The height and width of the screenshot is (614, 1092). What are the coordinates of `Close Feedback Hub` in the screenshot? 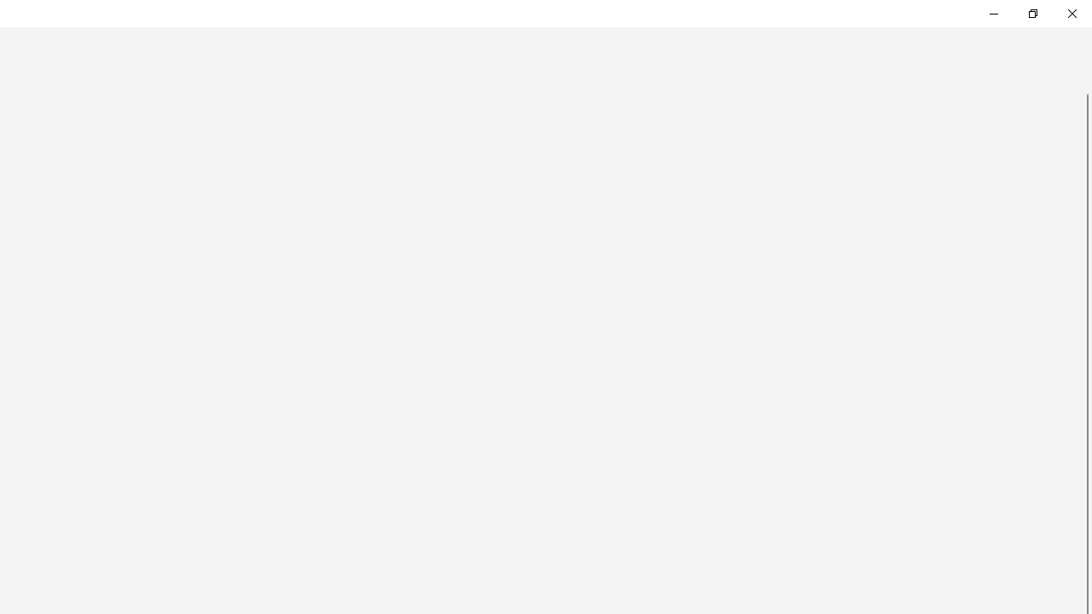 It's located at (1072, 14).